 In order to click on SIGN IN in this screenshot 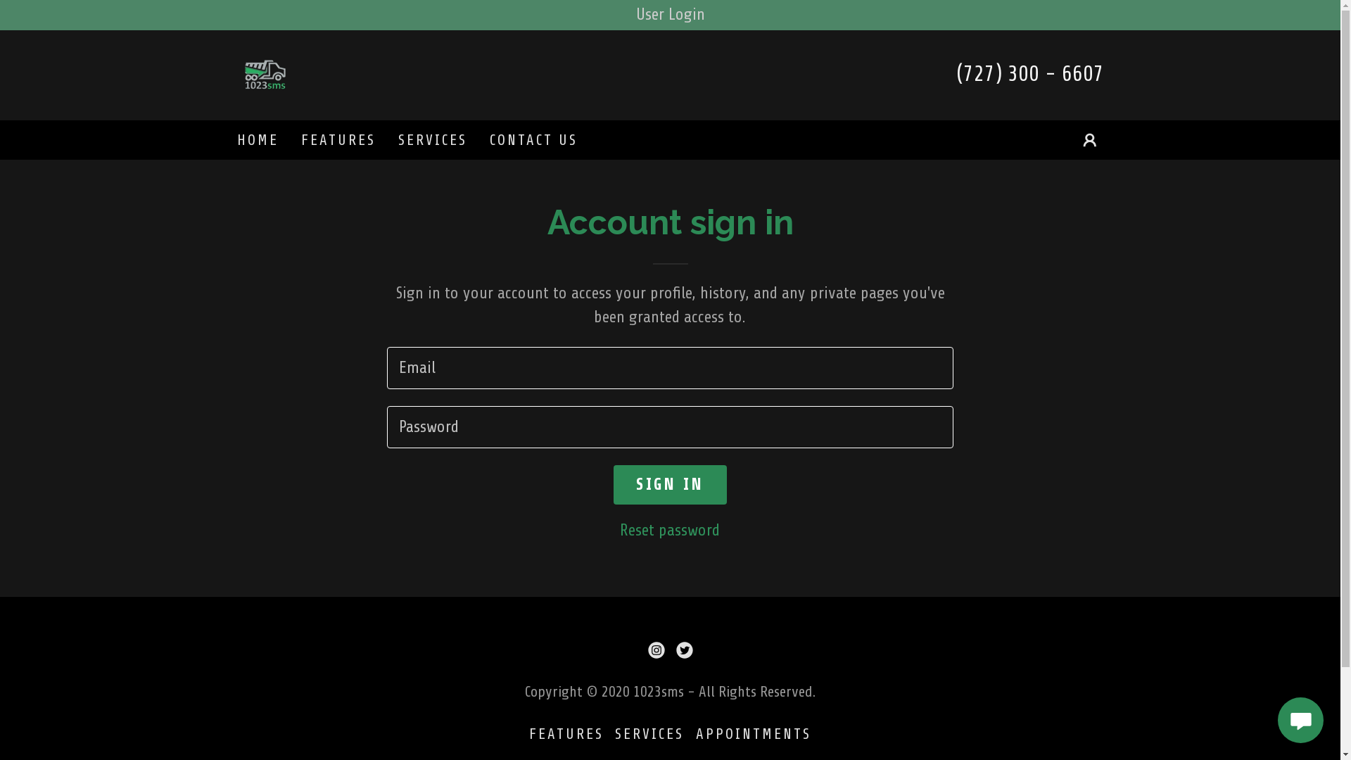, I will do `click(670, 485)`.